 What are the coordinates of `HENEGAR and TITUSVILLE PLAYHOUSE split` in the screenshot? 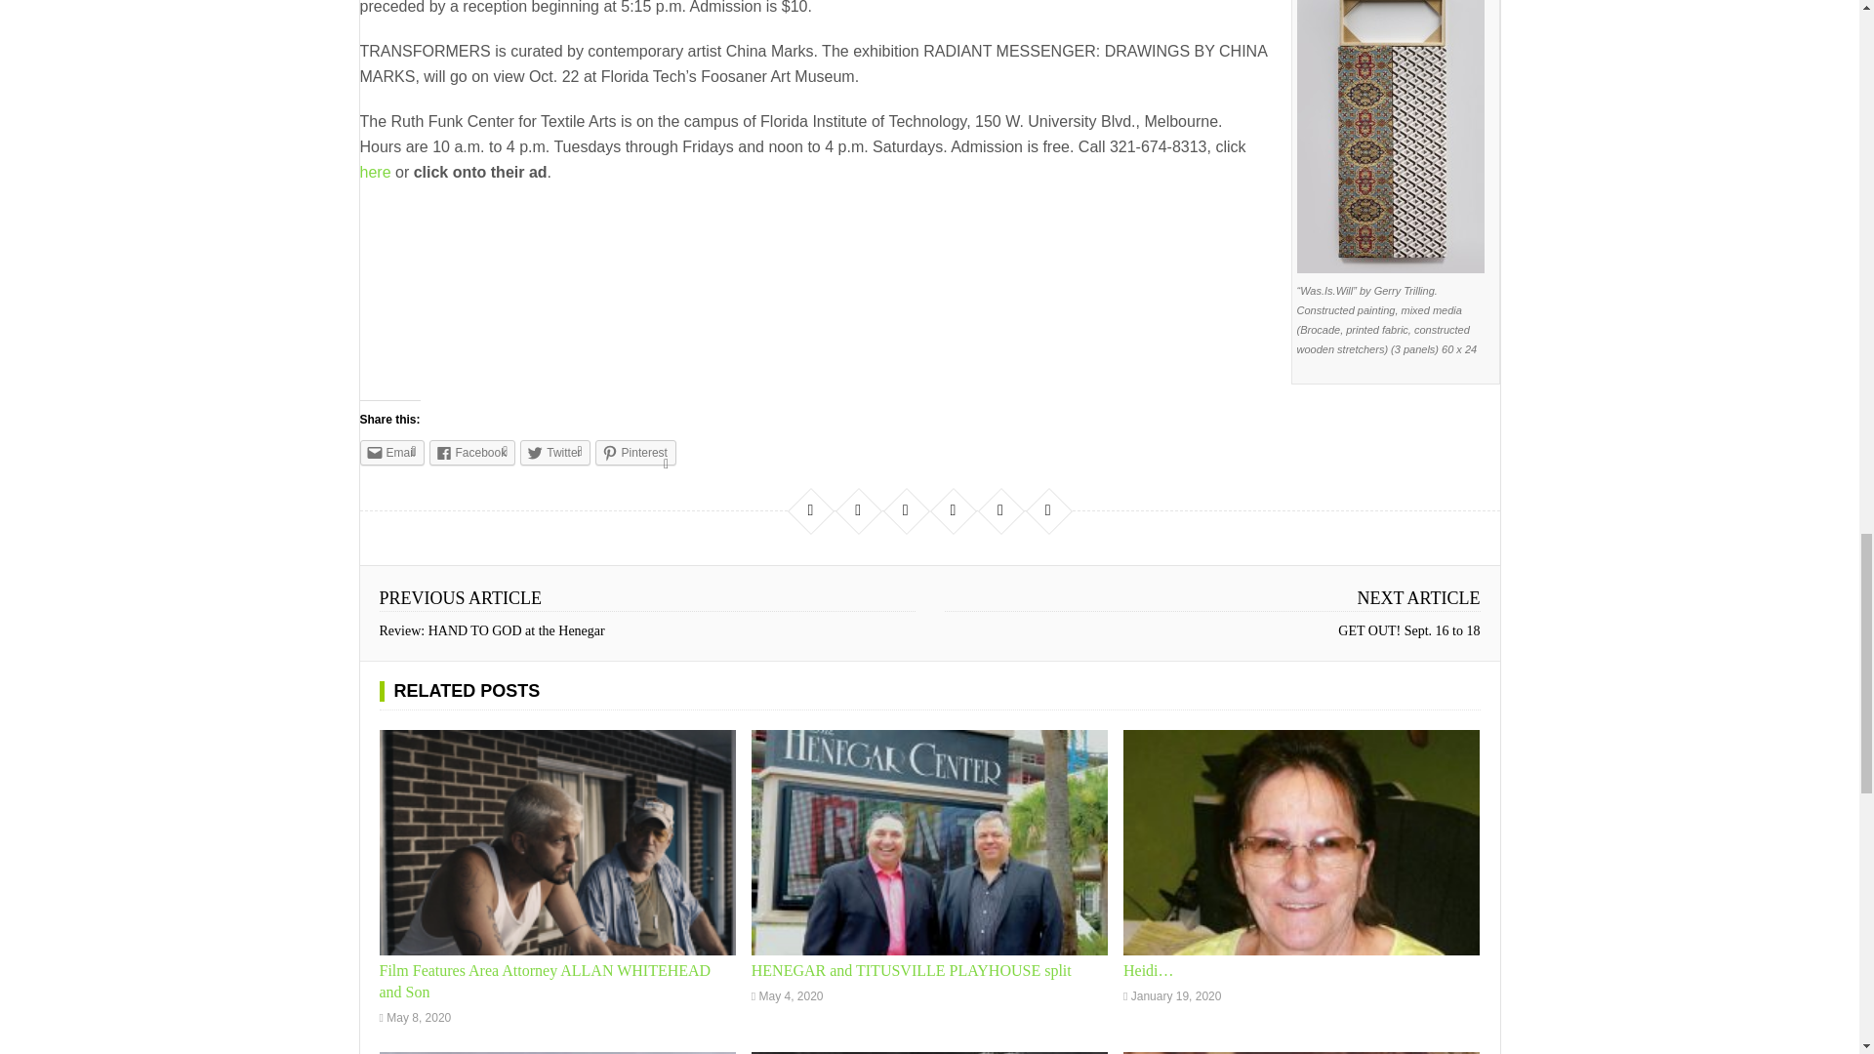 It's located at (912, 970).